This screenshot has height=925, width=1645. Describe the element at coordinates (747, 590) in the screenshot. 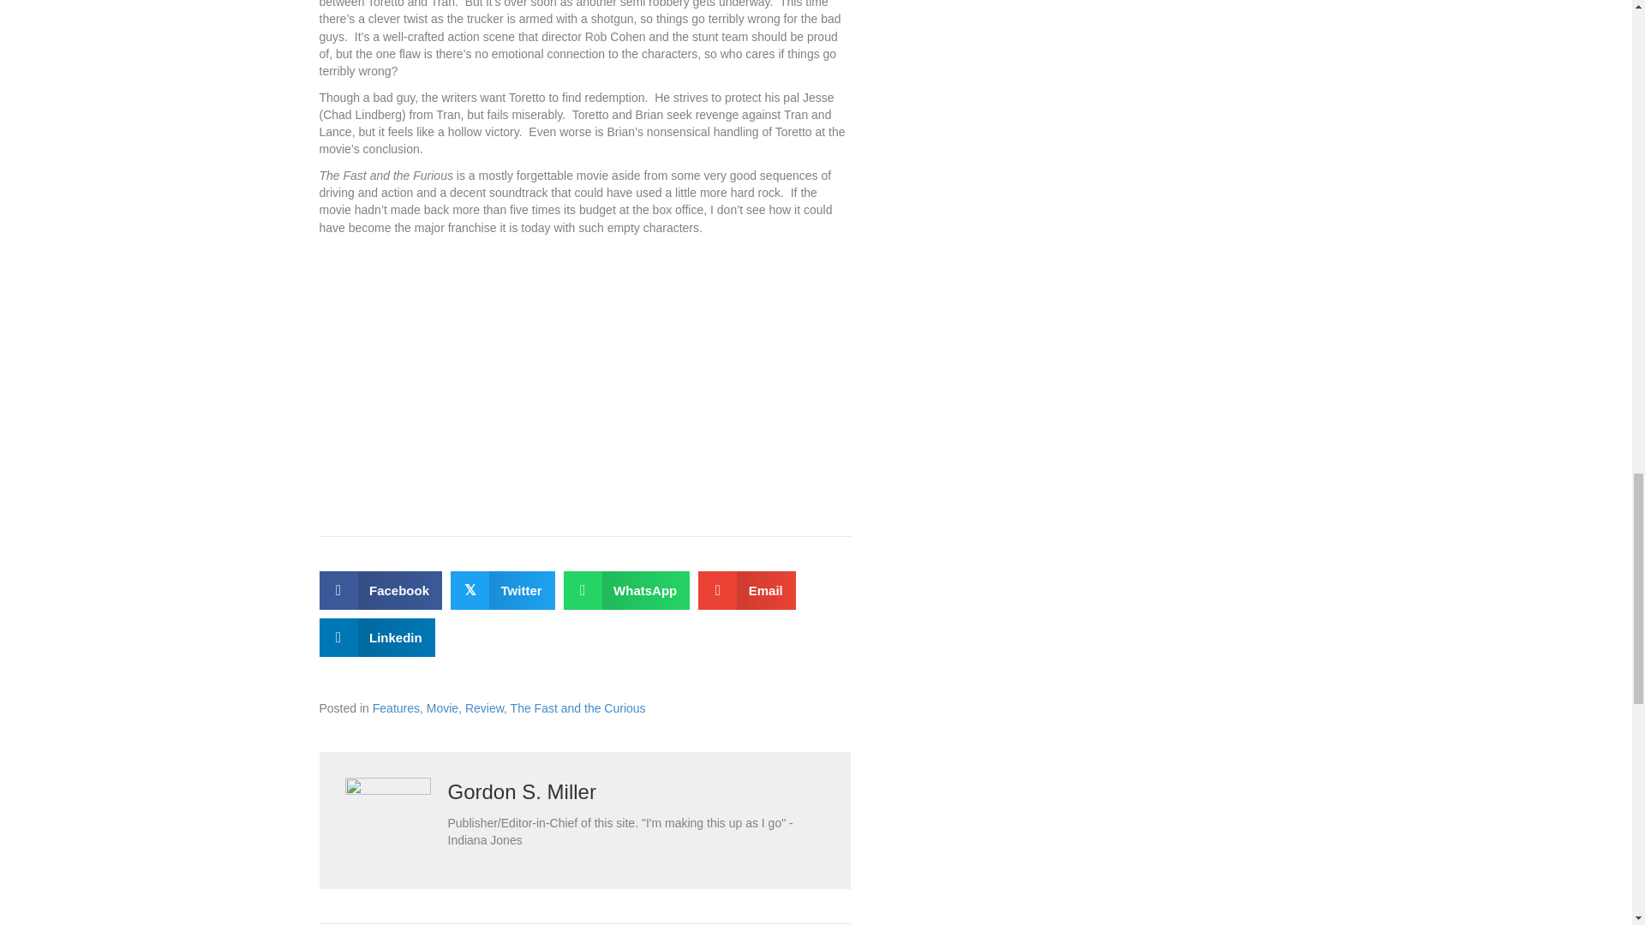

I see `Email` at that location.